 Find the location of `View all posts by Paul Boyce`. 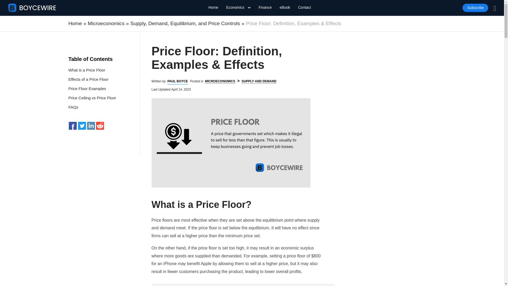

View all posts by Paul Boyce is located at coordinates (178, 81).